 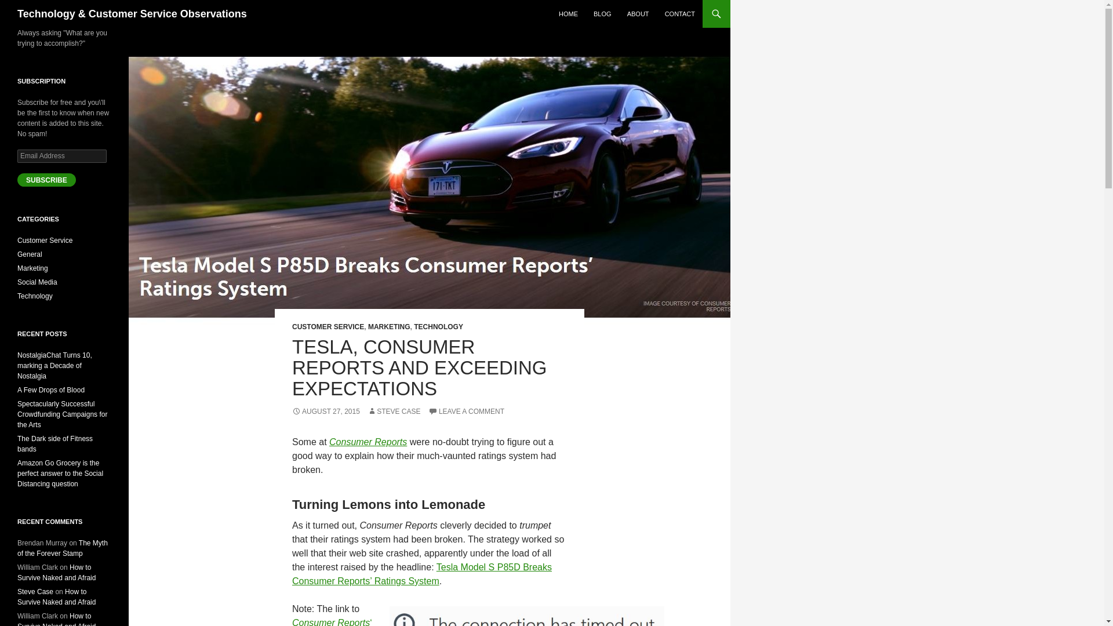 I want to click on LEAVE A COMMENT, so click(x=466, y=412).